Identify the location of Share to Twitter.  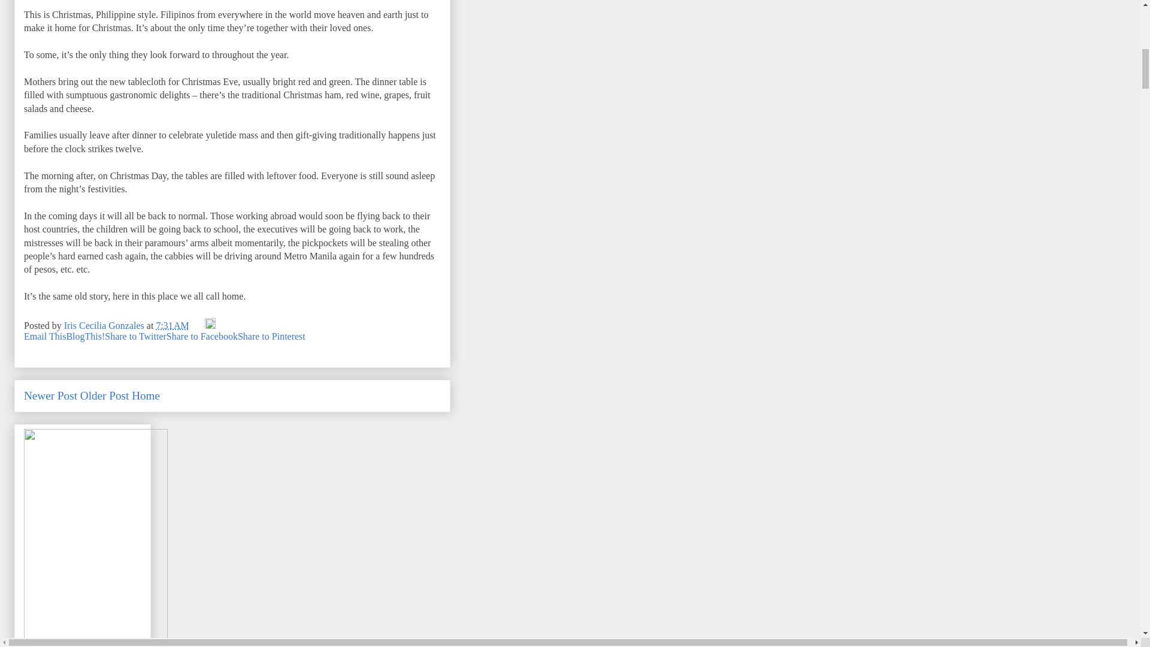
(135, 336).